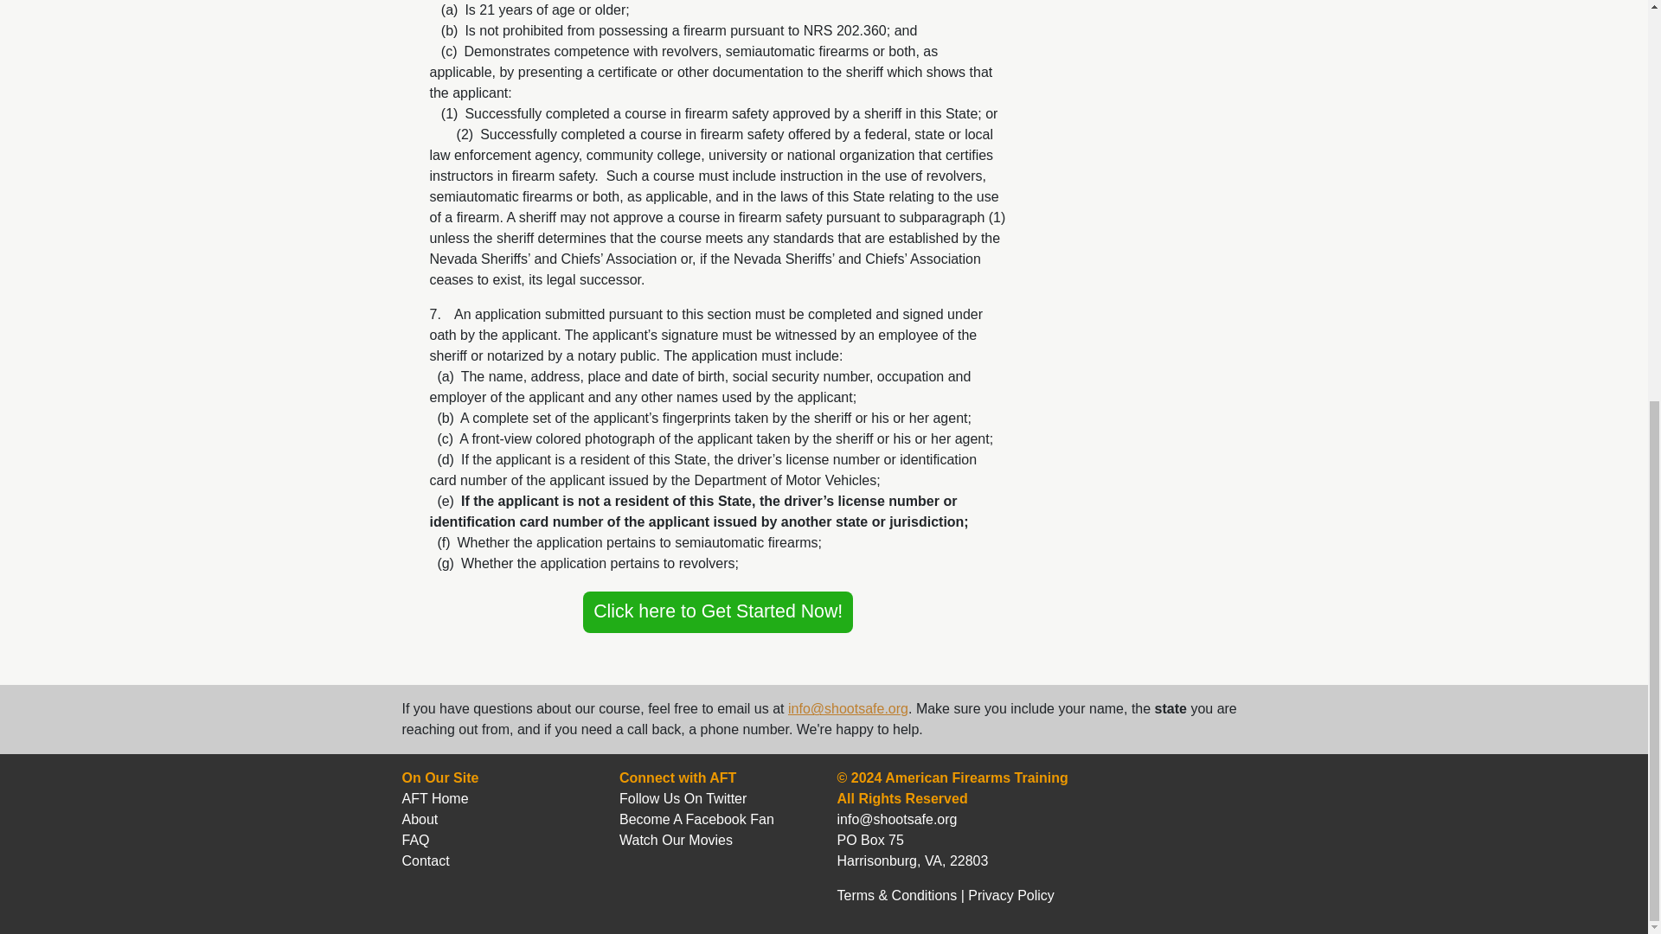  What do you see at coordinates (848, 709) in the screenshot?
I see `AFT Support` at bounding box center [848, 709].